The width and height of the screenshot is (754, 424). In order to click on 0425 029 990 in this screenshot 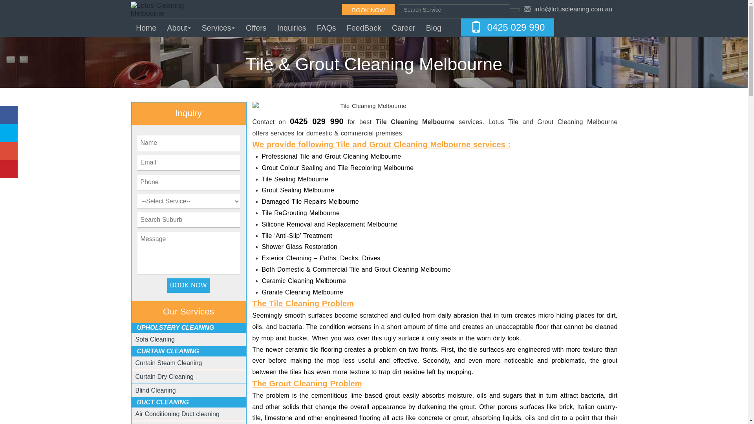, I will do `click(317, 121)`.